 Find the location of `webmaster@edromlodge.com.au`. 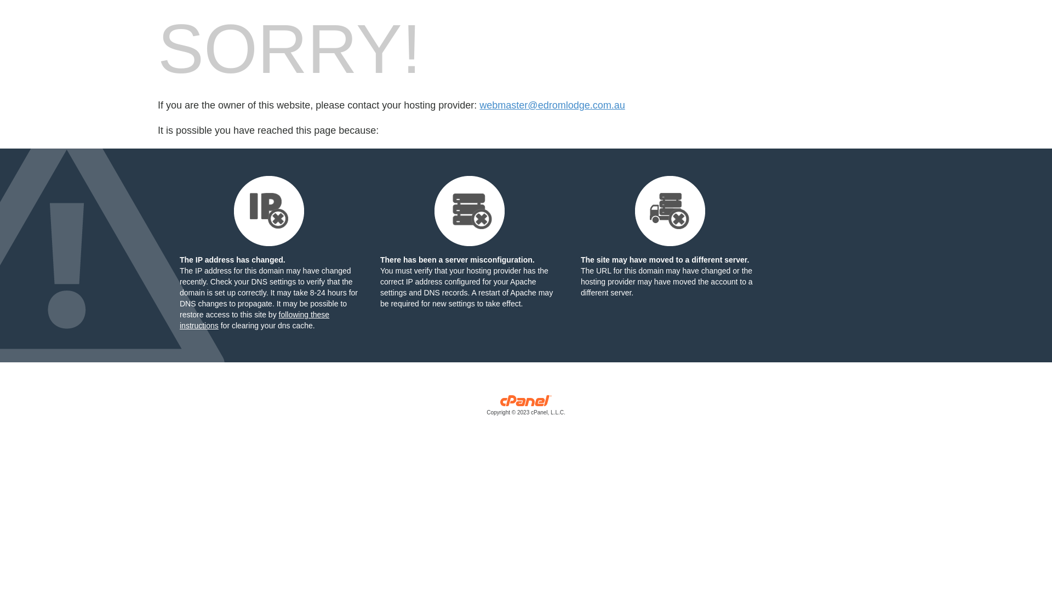

webmaster@edromlodge.com.au is located at coordinates (552, 105).